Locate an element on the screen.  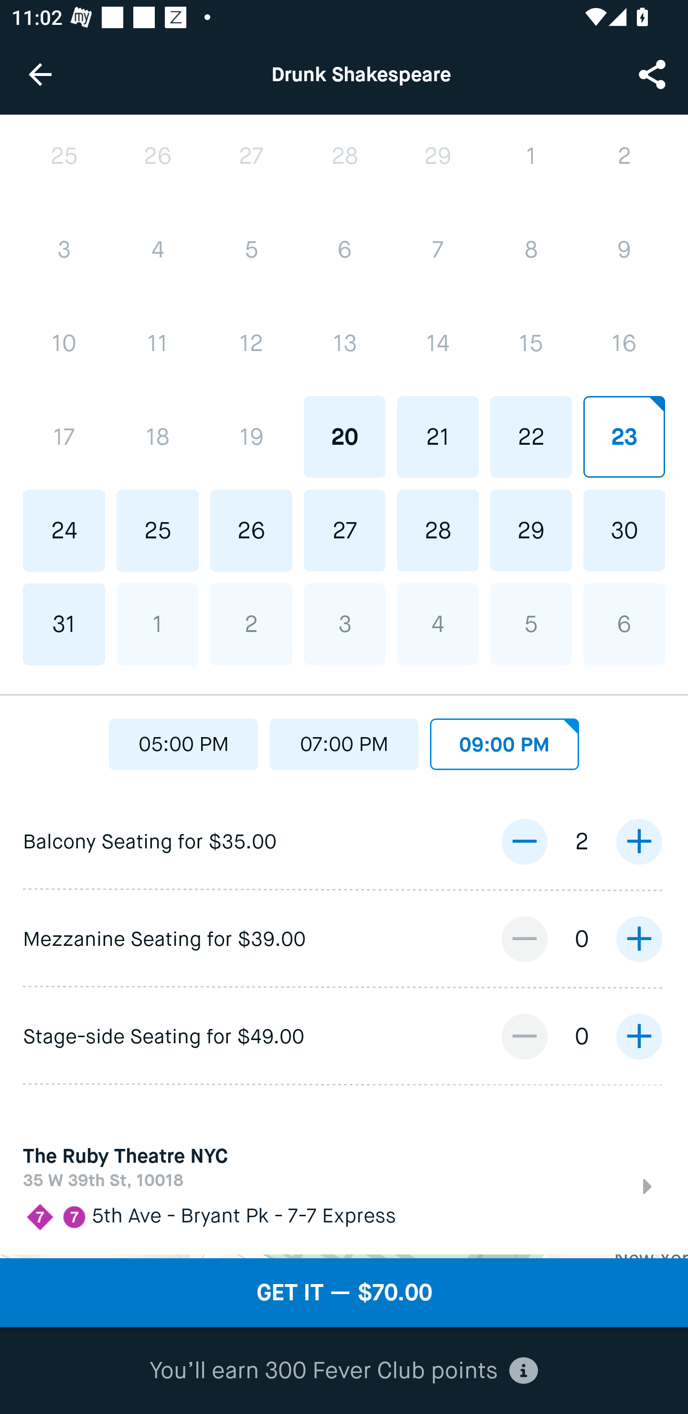
9 is located at coordinates (624, 249).